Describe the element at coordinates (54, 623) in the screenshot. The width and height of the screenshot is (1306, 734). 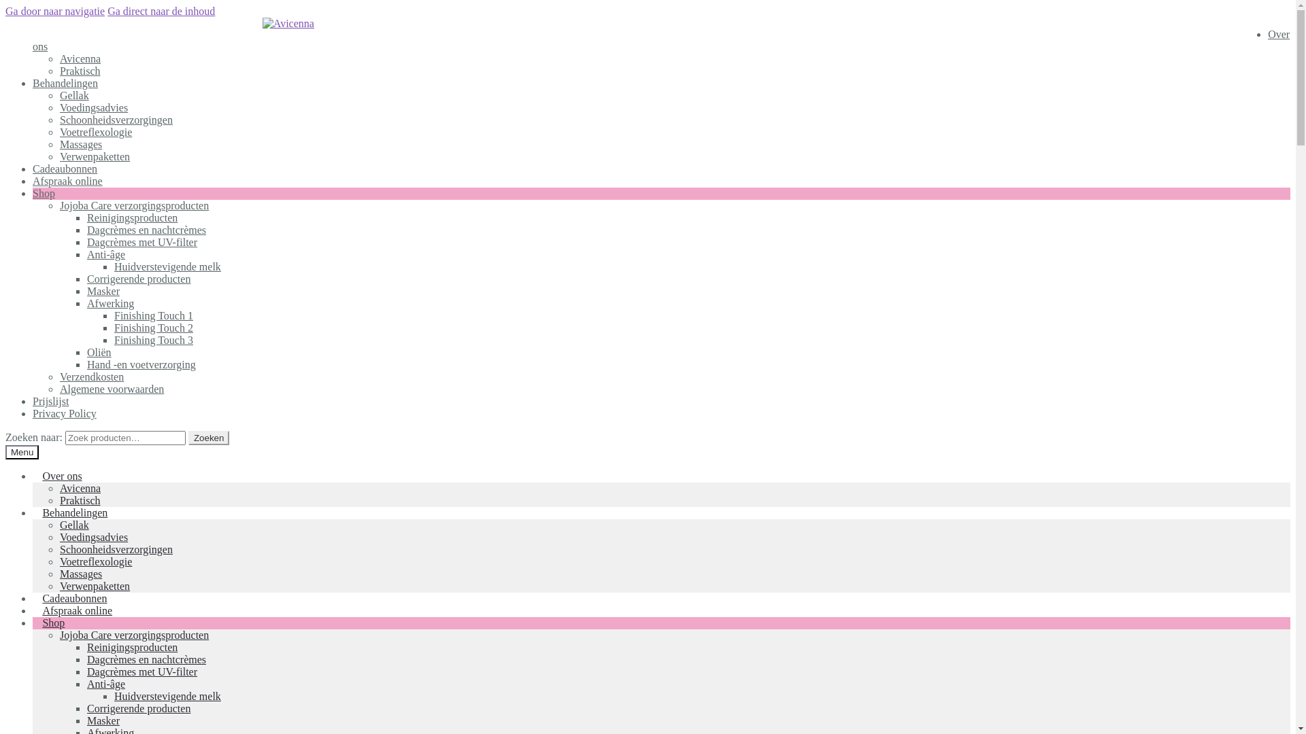
I see `Shop` at that location.